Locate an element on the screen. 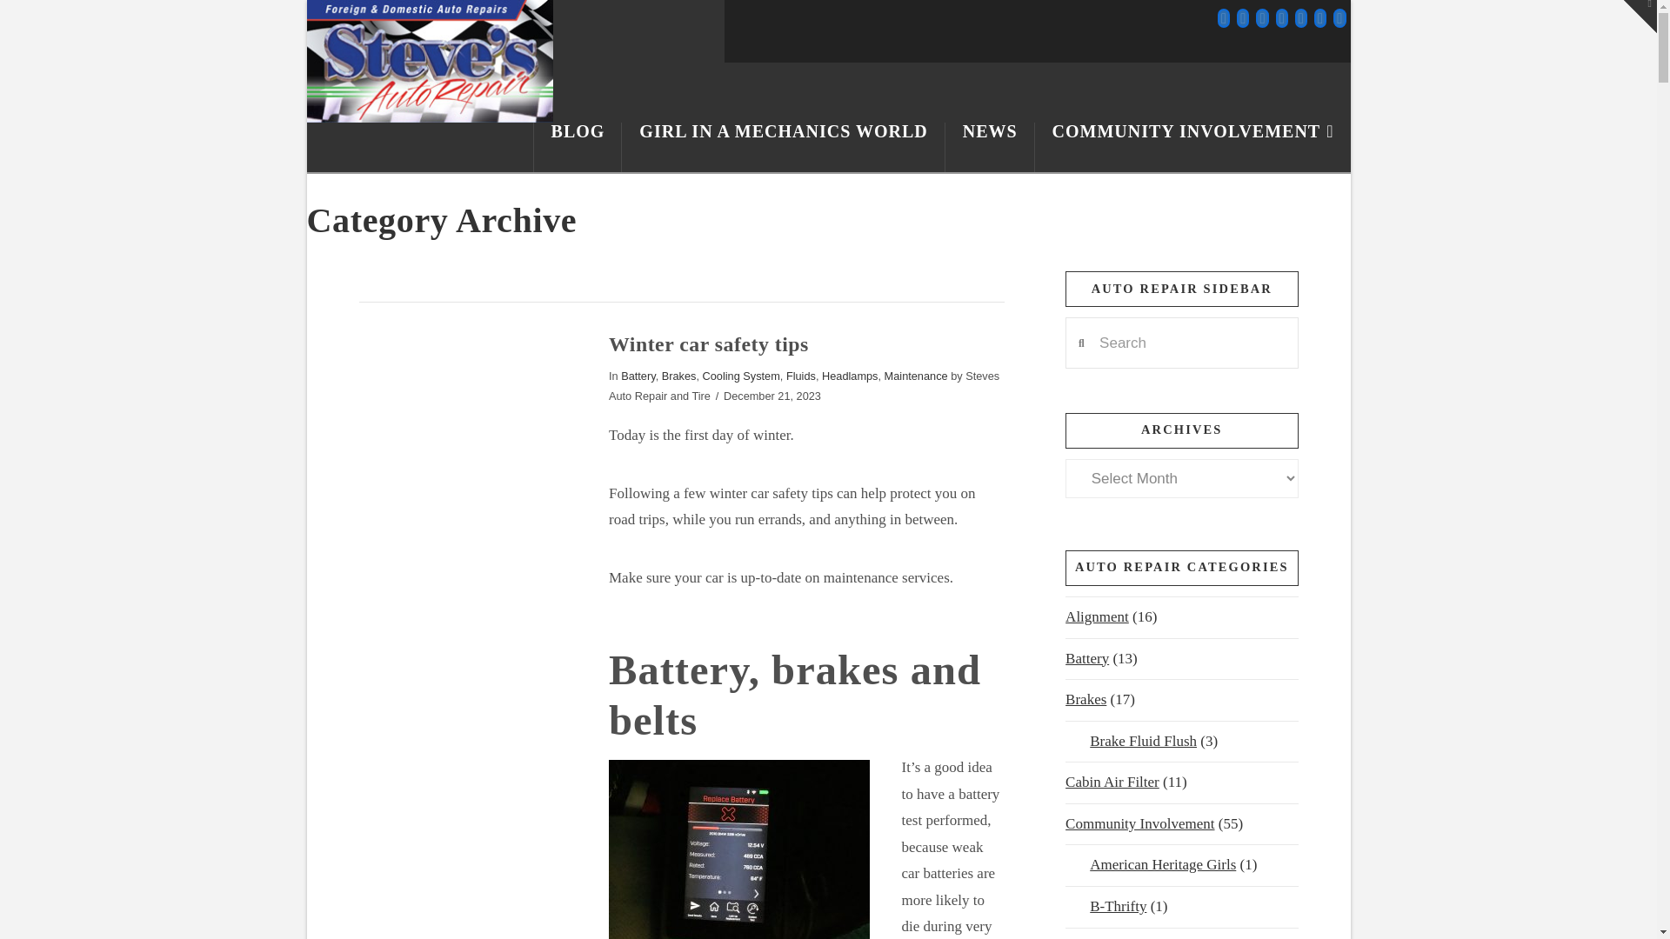 This screenshot has height=939, width=1670. COMMUNITY INVOLVEMENT is located at coordinates (1193, 147).